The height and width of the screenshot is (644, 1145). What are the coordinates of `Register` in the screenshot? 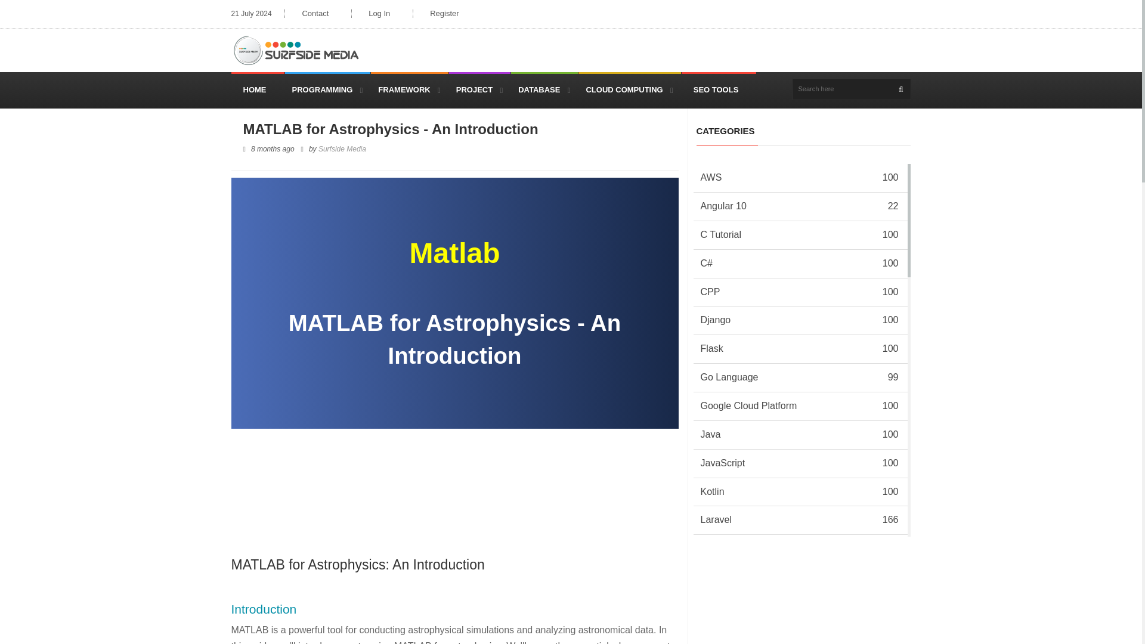 It's located at (444, 13).